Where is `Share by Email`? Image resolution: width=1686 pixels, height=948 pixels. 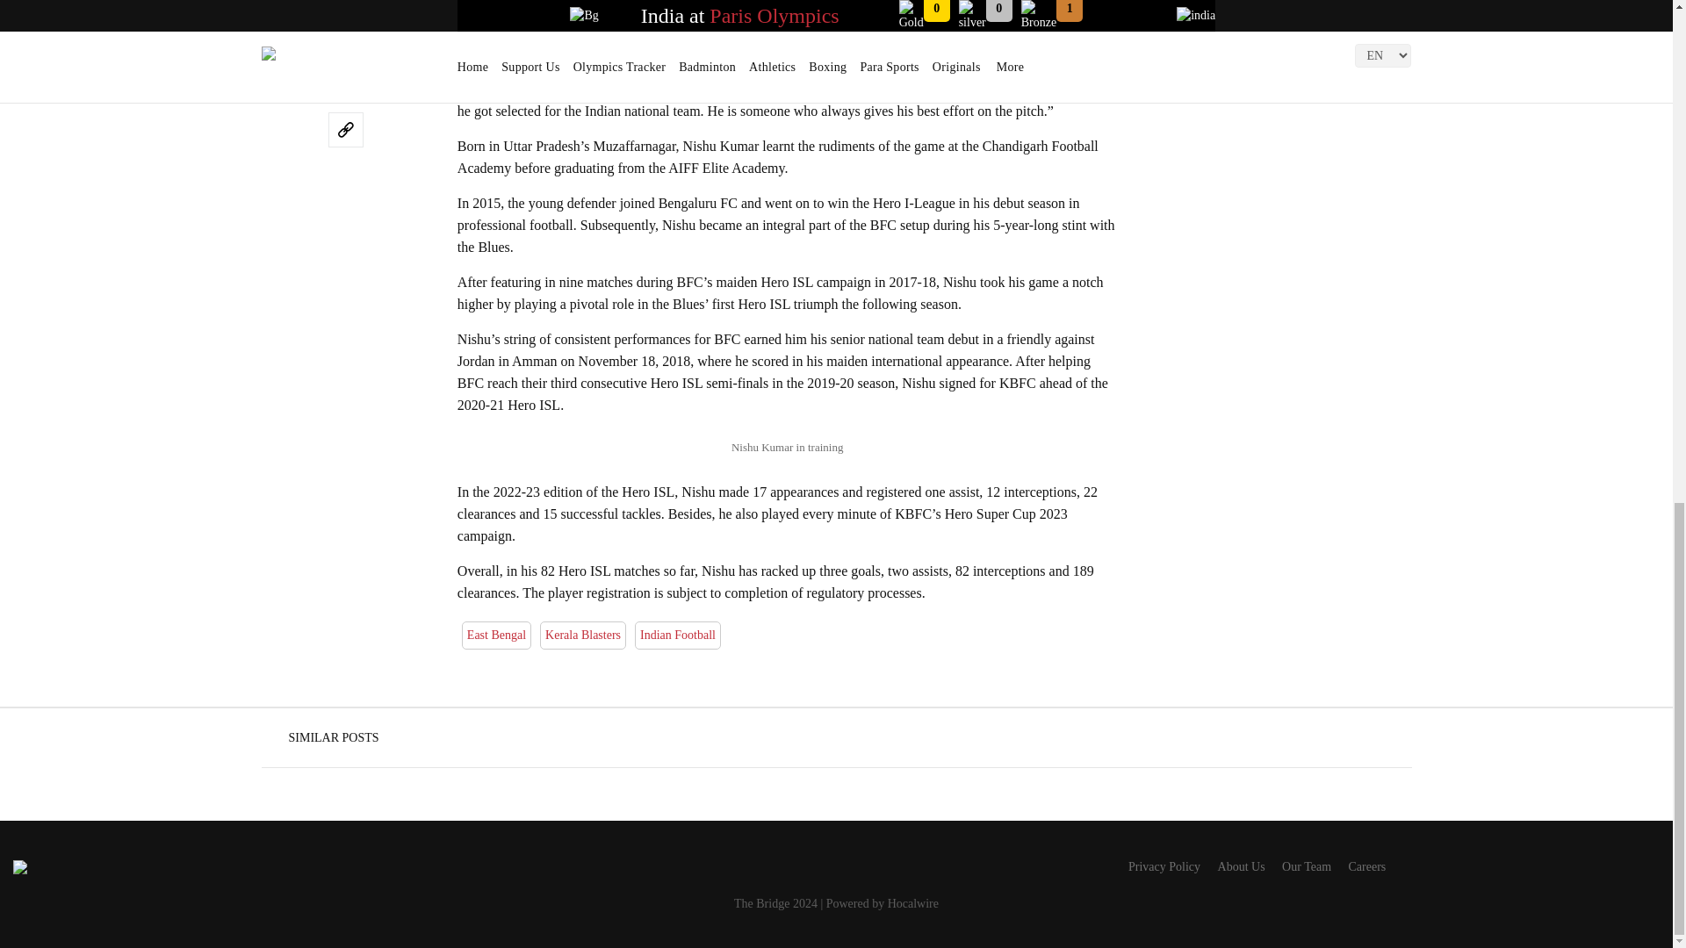
Share by Email is located at coordinates (346, 4).